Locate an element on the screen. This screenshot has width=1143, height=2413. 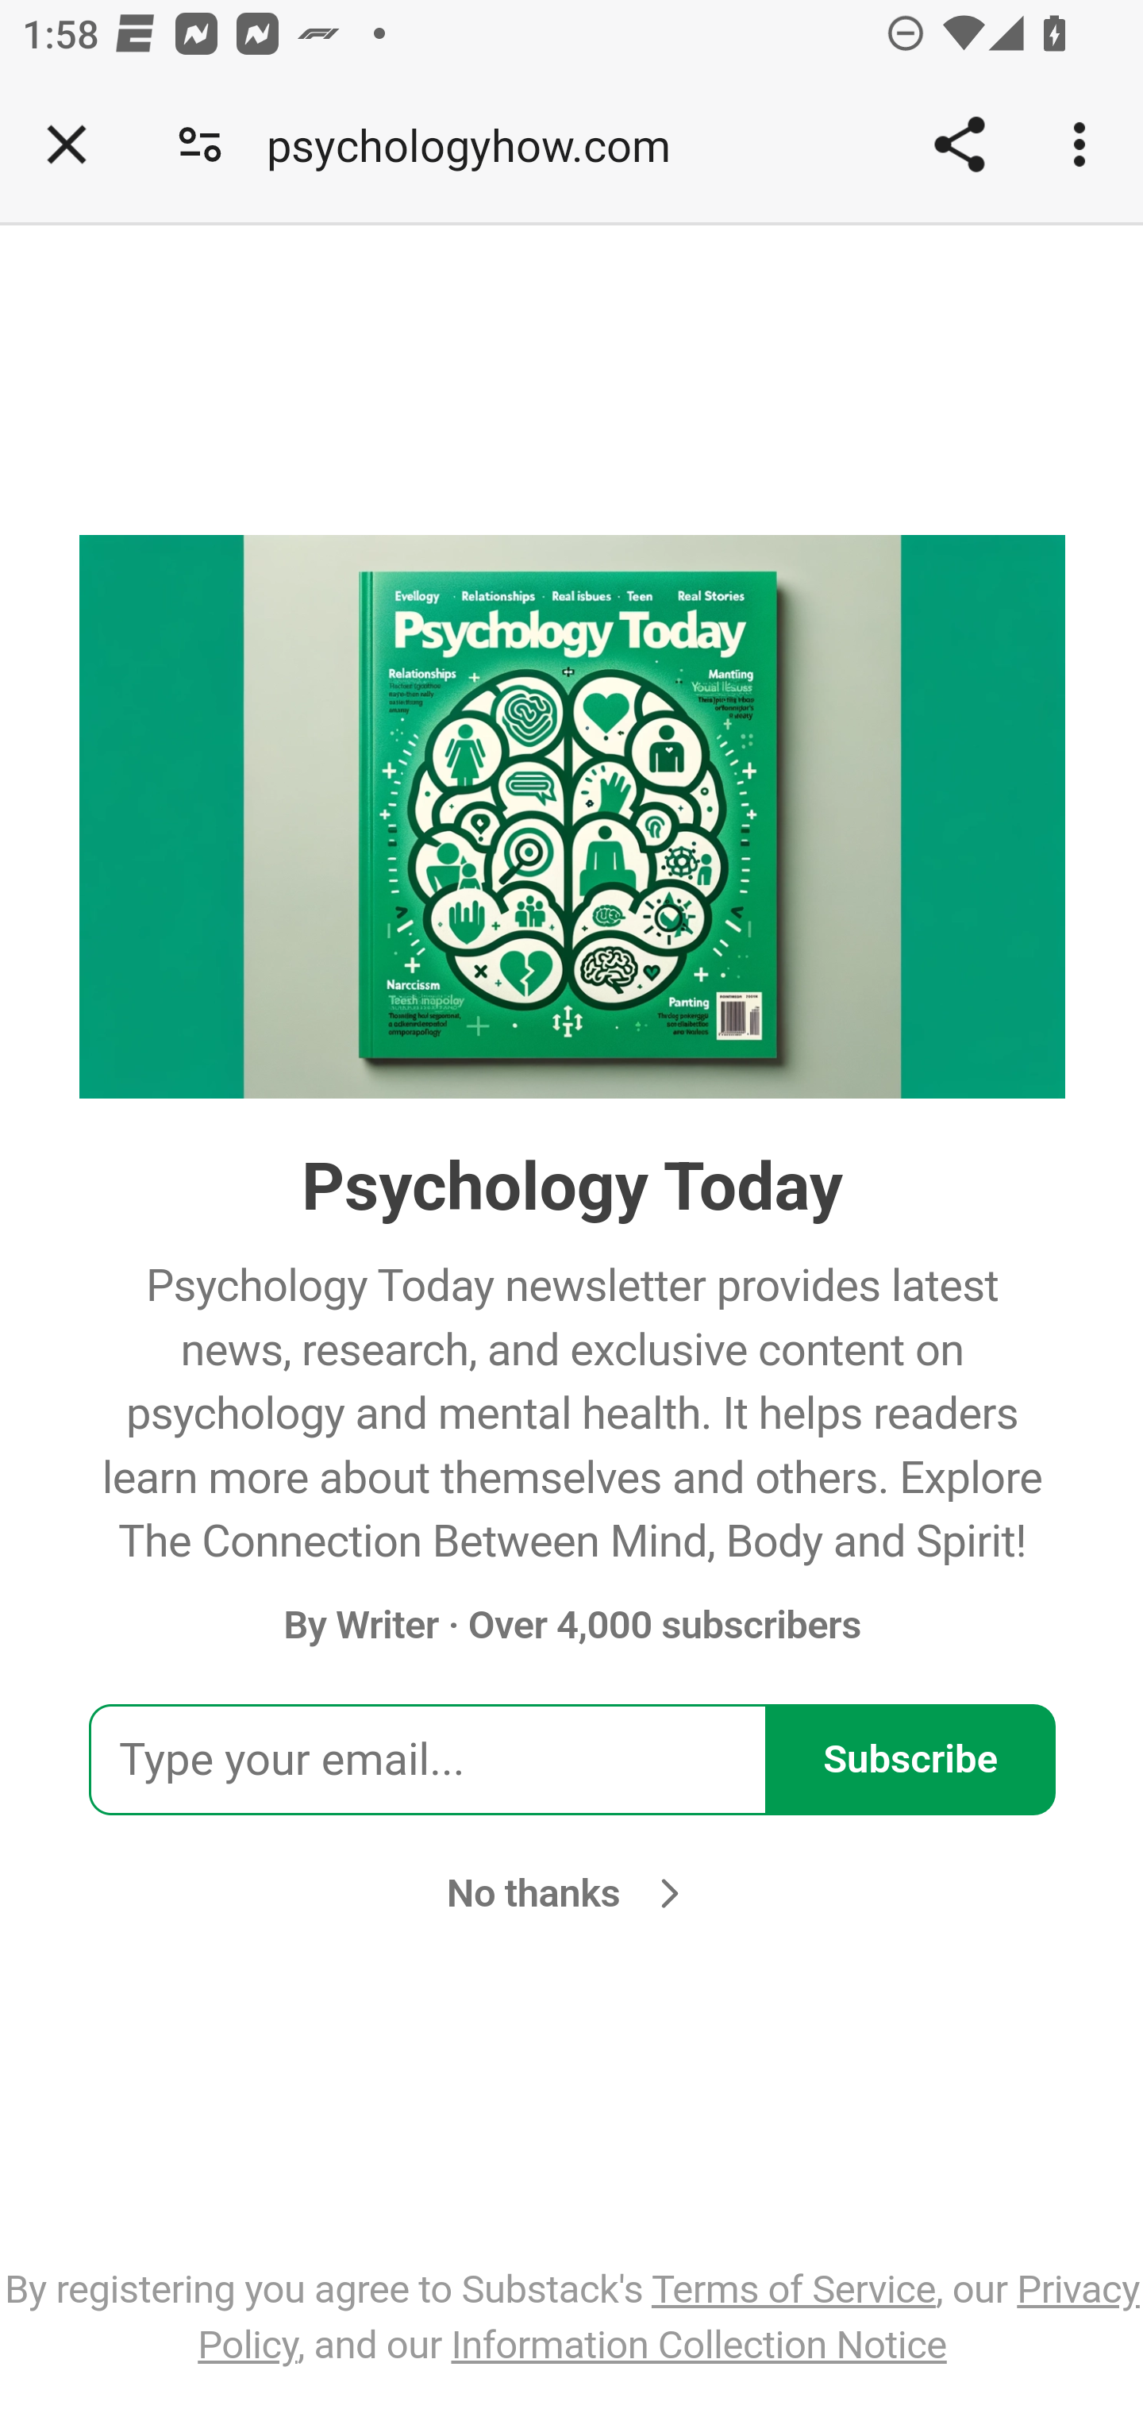
psychologyhow.com is located at coordinates (479, 144).